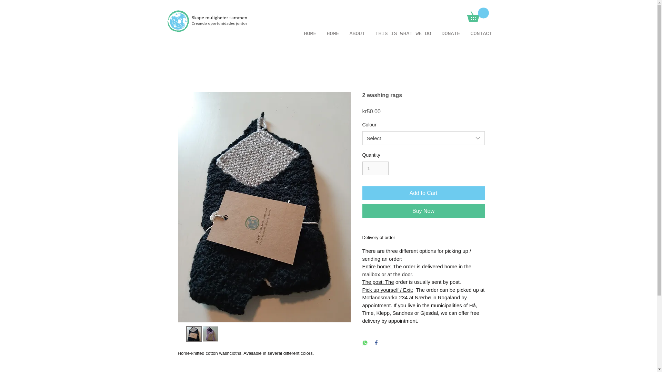 This screenshot has width=662, height=372. I want to click on Buy Now, so click(423, 211).